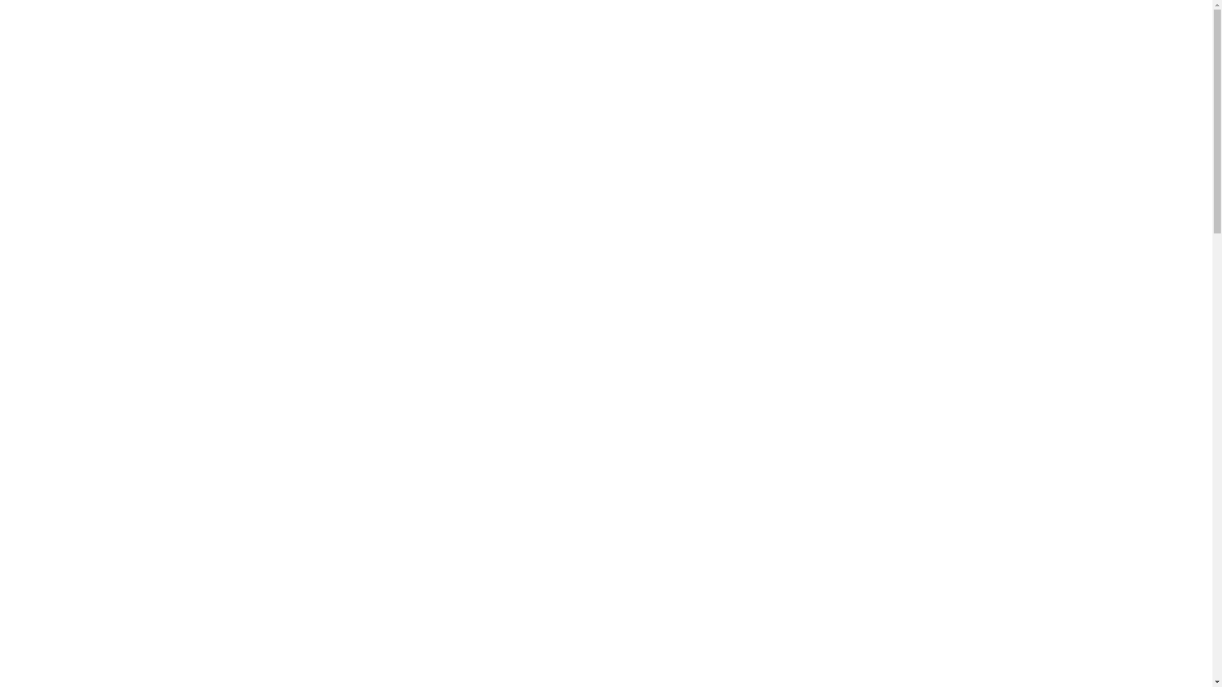 The image size is (1222, 687). I want to click on New Arrivals, so click(255, 57).